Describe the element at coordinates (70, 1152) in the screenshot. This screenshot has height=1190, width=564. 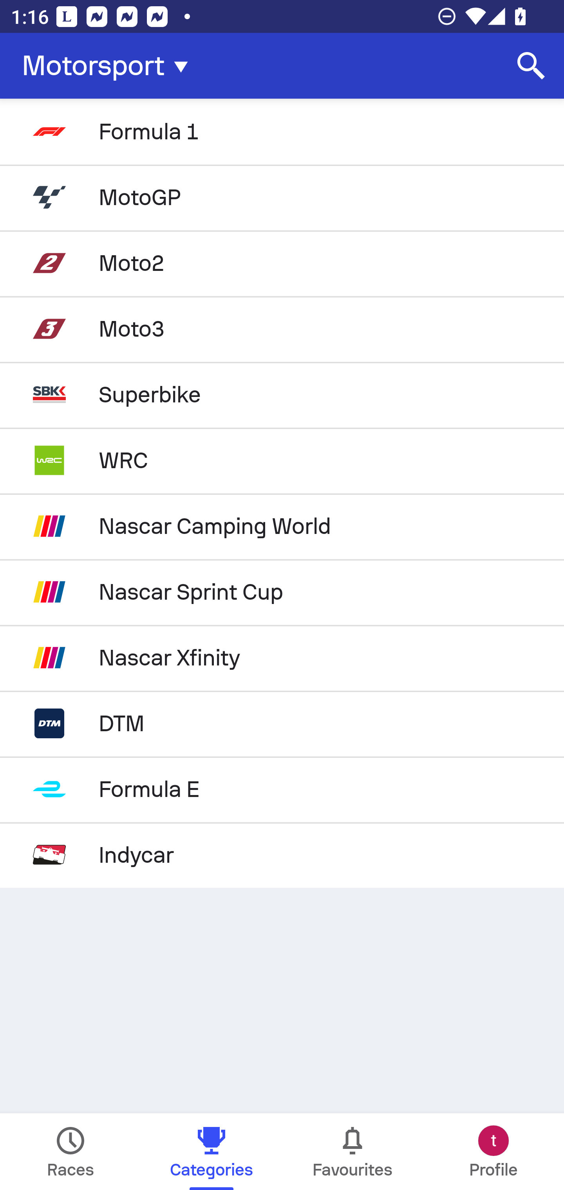
I see `Races` at that location.